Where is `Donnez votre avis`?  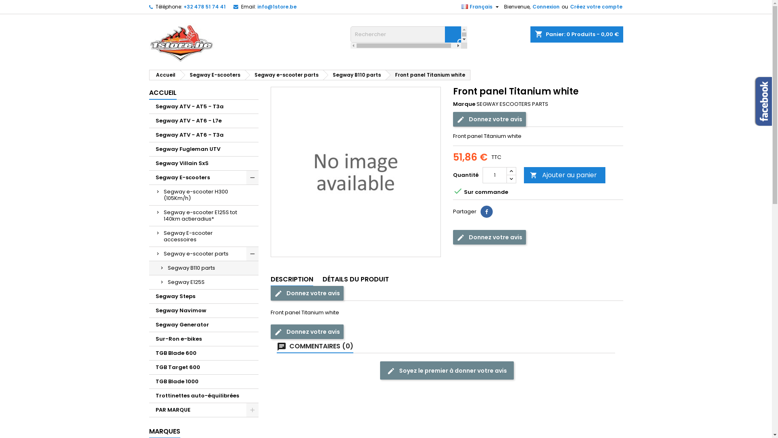
Donnez votre avis is located at coordinates (489, 119).